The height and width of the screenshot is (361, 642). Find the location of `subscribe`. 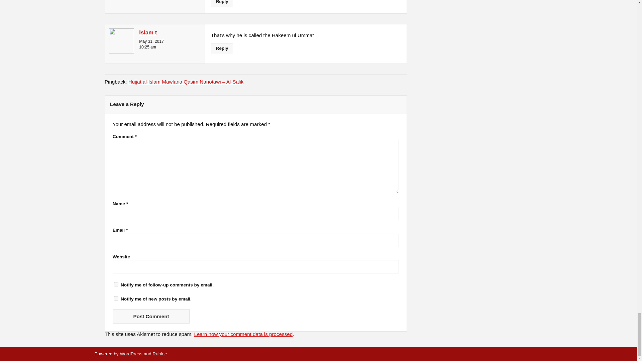

subscribe is located at coordinates (116, 284).